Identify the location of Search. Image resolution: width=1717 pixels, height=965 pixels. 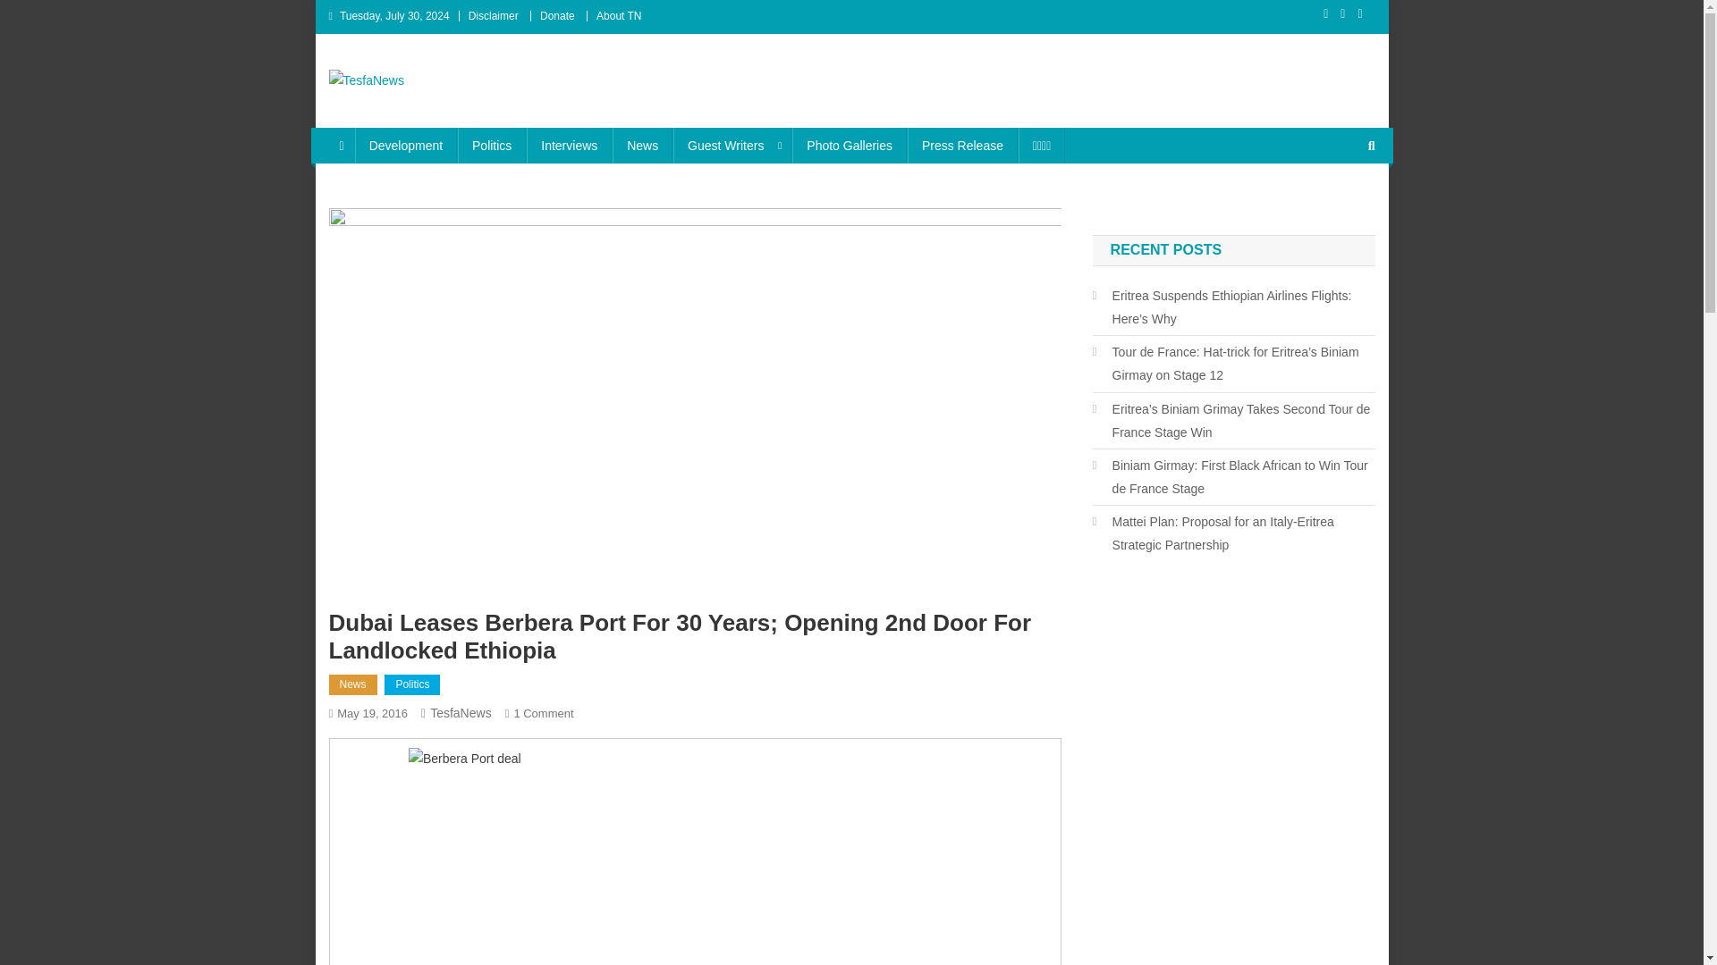
(1337, 206).